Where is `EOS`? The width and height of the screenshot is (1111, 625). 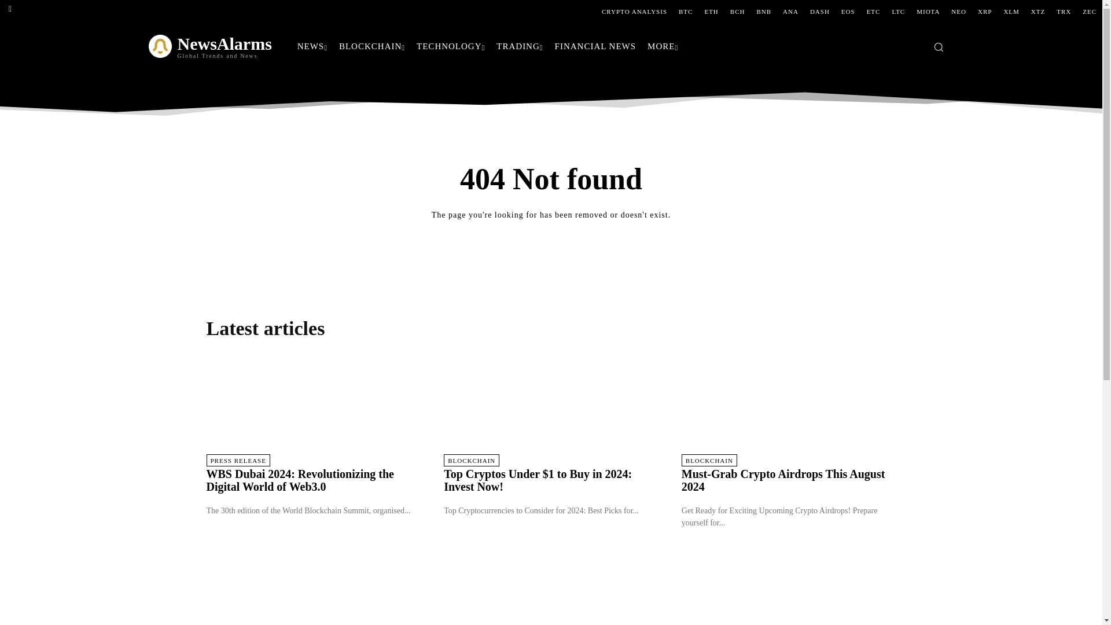
EOS is located at coordinates (848, 12).